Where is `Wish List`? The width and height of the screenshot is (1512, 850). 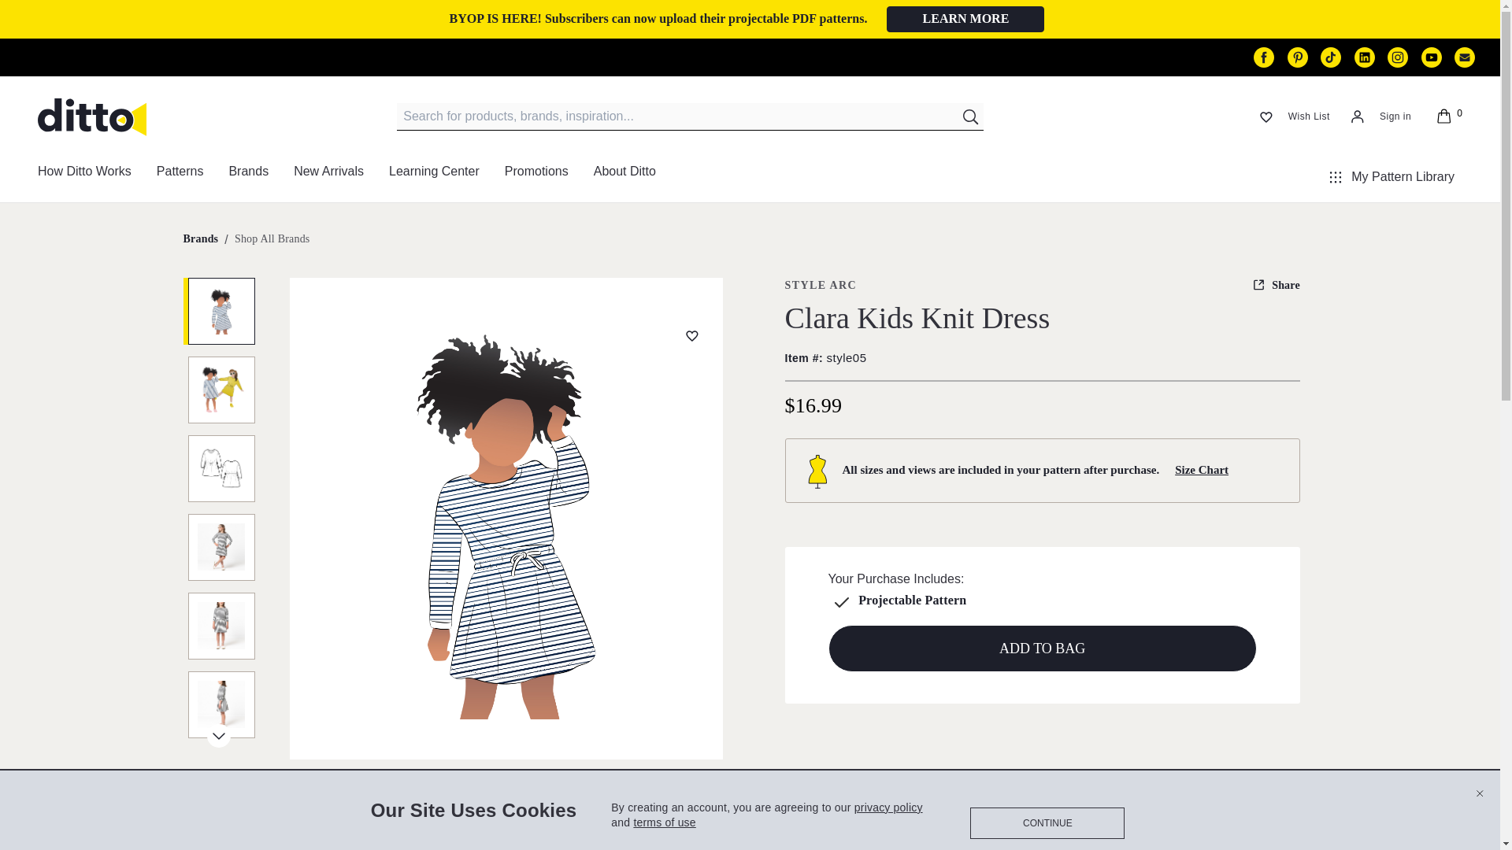
Wish List is located at coordinates (1290, 116).